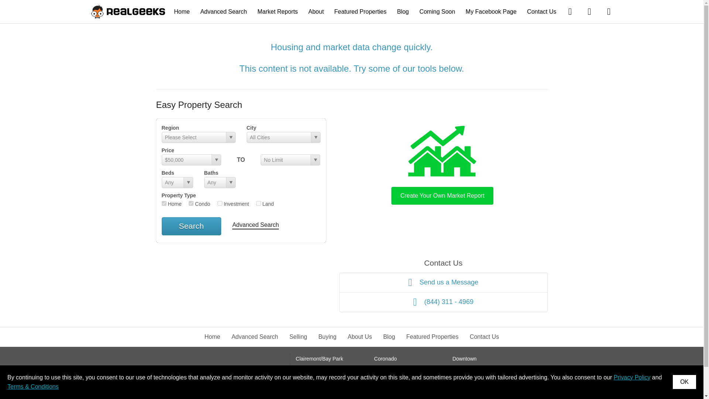  Describe the element at coordinates (464, 358) in the screenshot. I see `Downtown` at that location.